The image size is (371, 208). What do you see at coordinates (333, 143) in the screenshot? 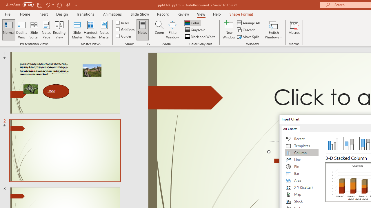
I see `Clustered Column` at bounding box center [333, 143].